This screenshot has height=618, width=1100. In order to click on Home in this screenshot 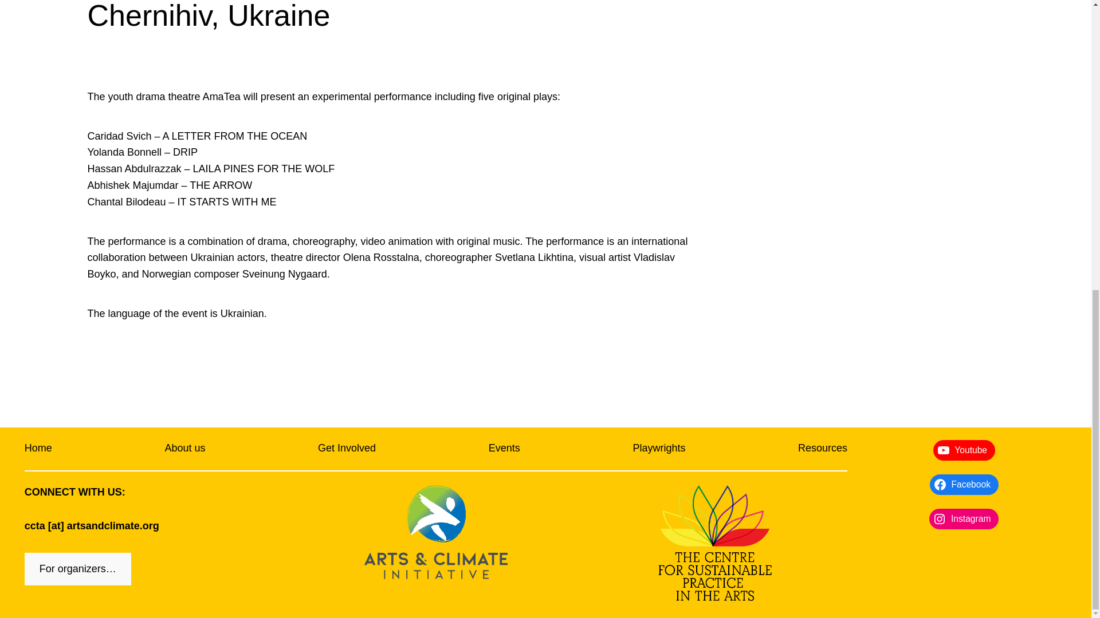, I will do `click(38, 448)`.